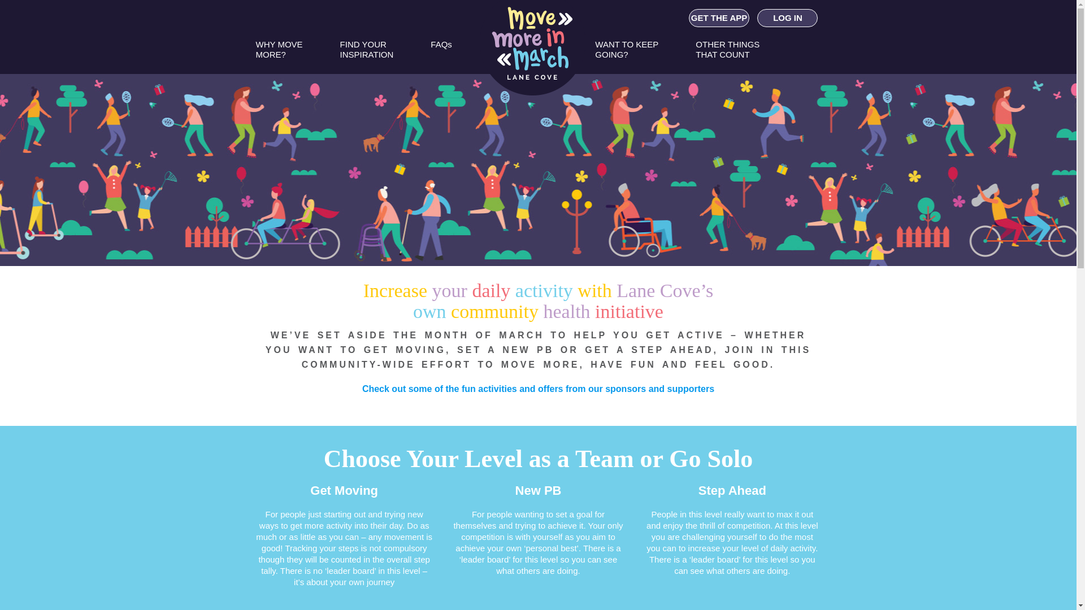 The height and width of the screenshot is (610, 1085). I want to click on FIND YOUR
INSPIRATION, so click(367, 54).